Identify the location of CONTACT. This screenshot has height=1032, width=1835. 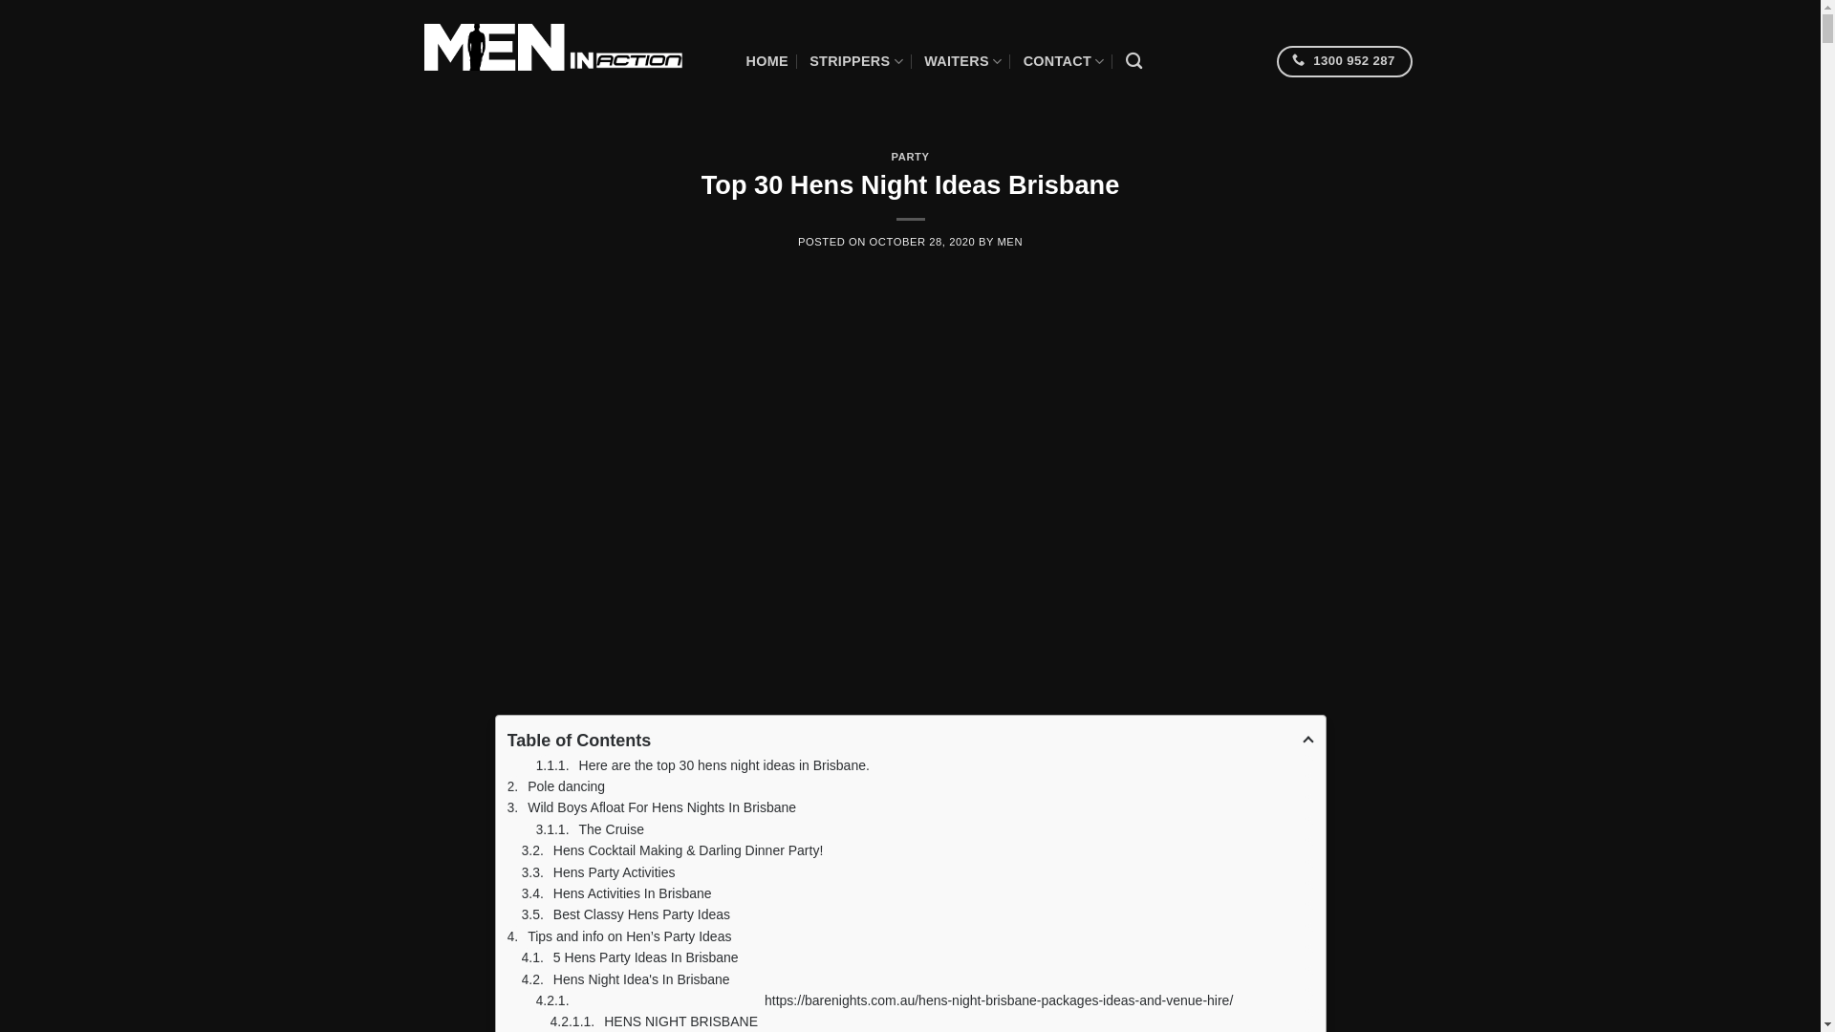
(1065, 61).